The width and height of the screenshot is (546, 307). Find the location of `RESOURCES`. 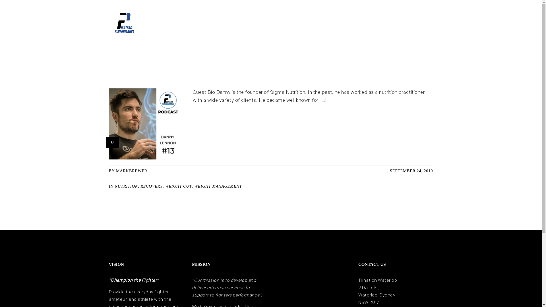

RESOURCES is located at coordinates (379, 20).